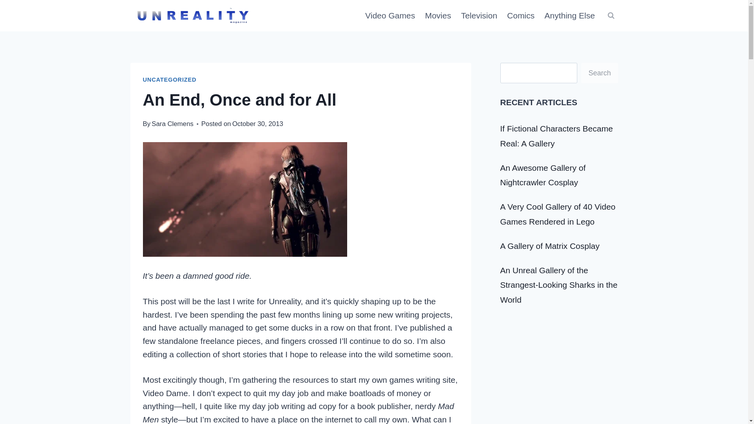 The height and width of the screenshot is (424, 754). I want to click on Comics, so click(521, 16).